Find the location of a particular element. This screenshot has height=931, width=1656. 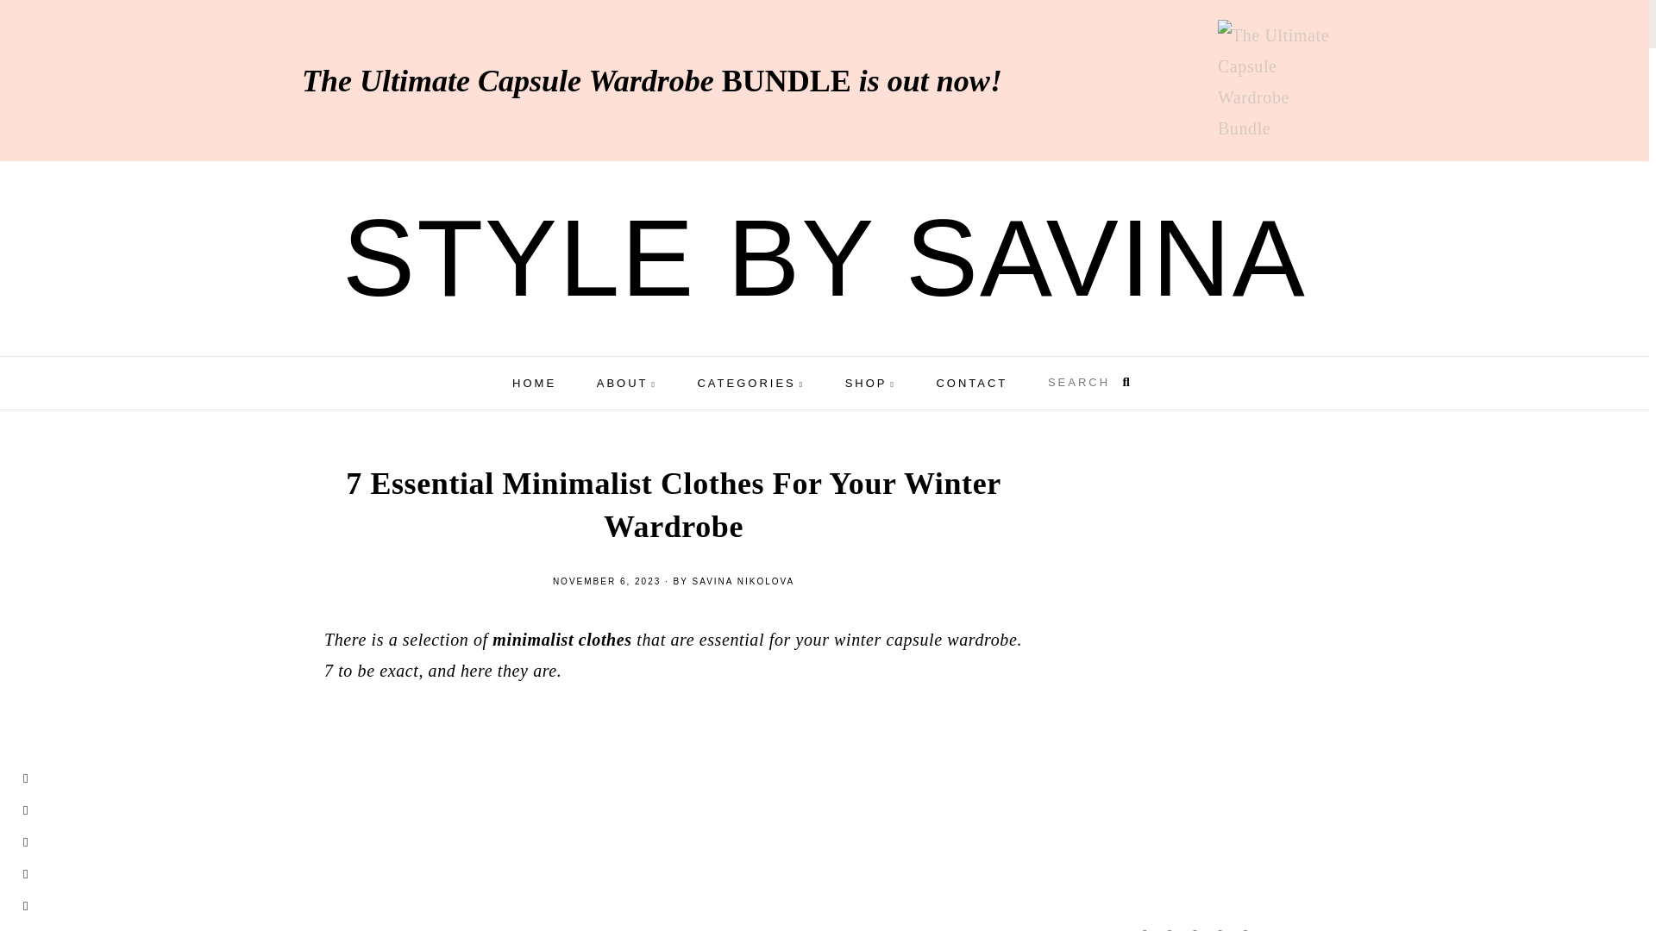

SHOP is located at coordinates (869, 383).